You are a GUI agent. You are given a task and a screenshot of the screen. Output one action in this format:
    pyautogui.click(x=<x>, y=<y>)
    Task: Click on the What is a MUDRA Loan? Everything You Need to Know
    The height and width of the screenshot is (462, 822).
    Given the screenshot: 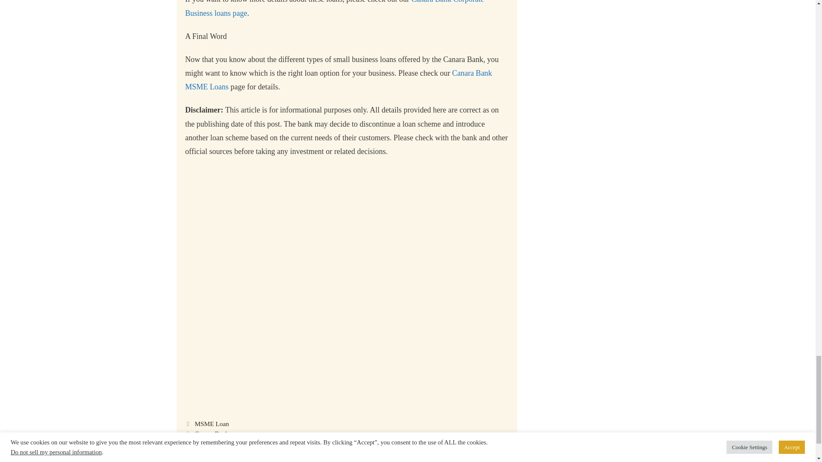 What is the action you would take?
    pyautogui.click(x=271, y=443)
    